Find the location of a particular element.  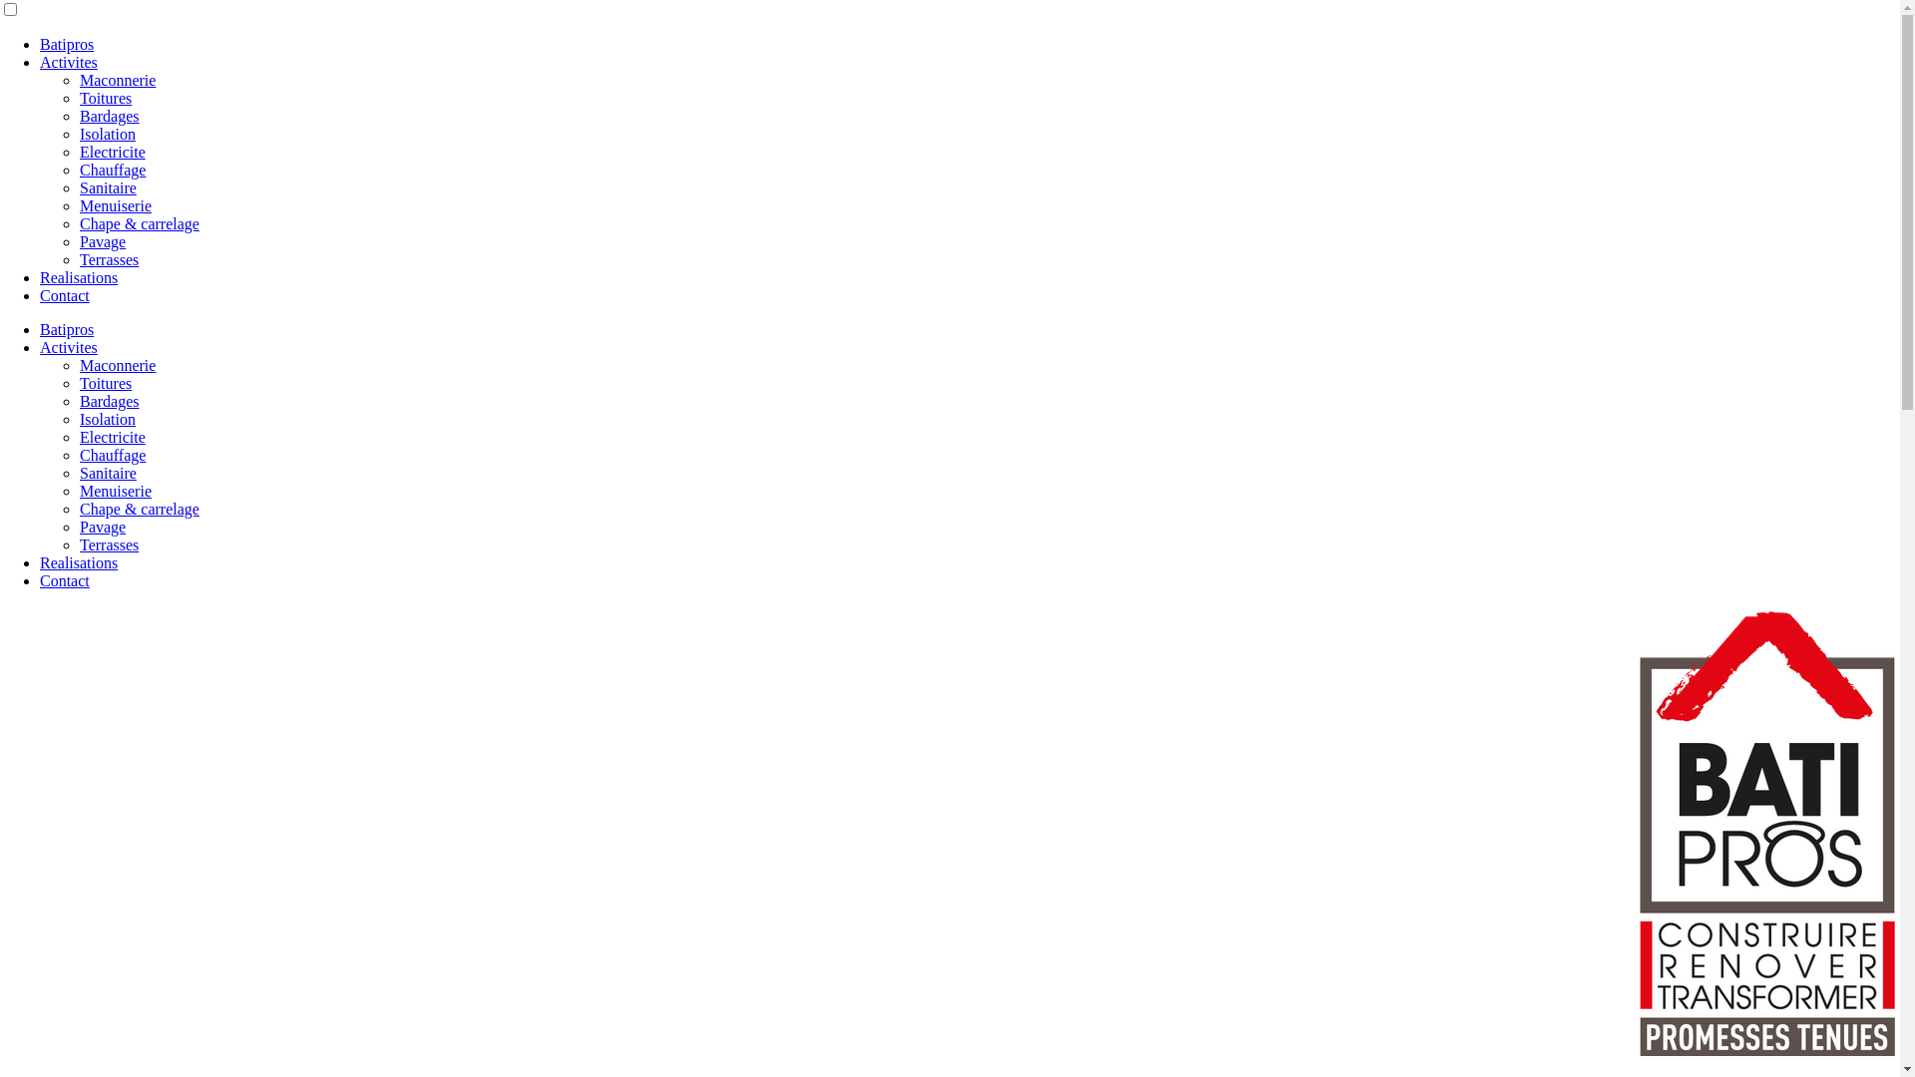

Maconnerie is located at coordinates (118, 80).